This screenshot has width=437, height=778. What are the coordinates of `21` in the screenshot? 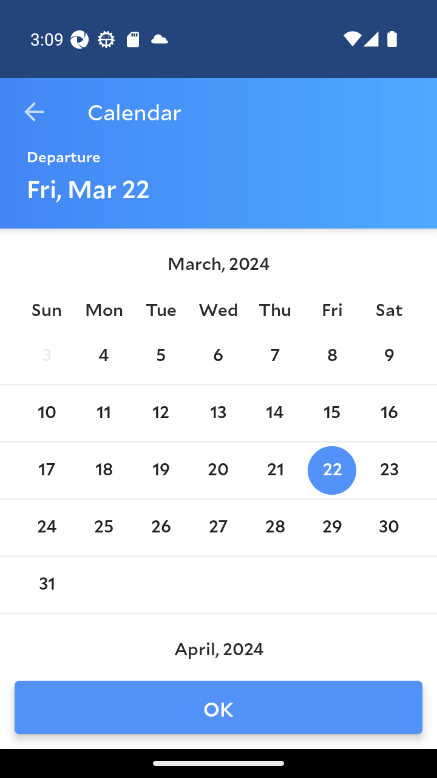 It's located at (275, 470).